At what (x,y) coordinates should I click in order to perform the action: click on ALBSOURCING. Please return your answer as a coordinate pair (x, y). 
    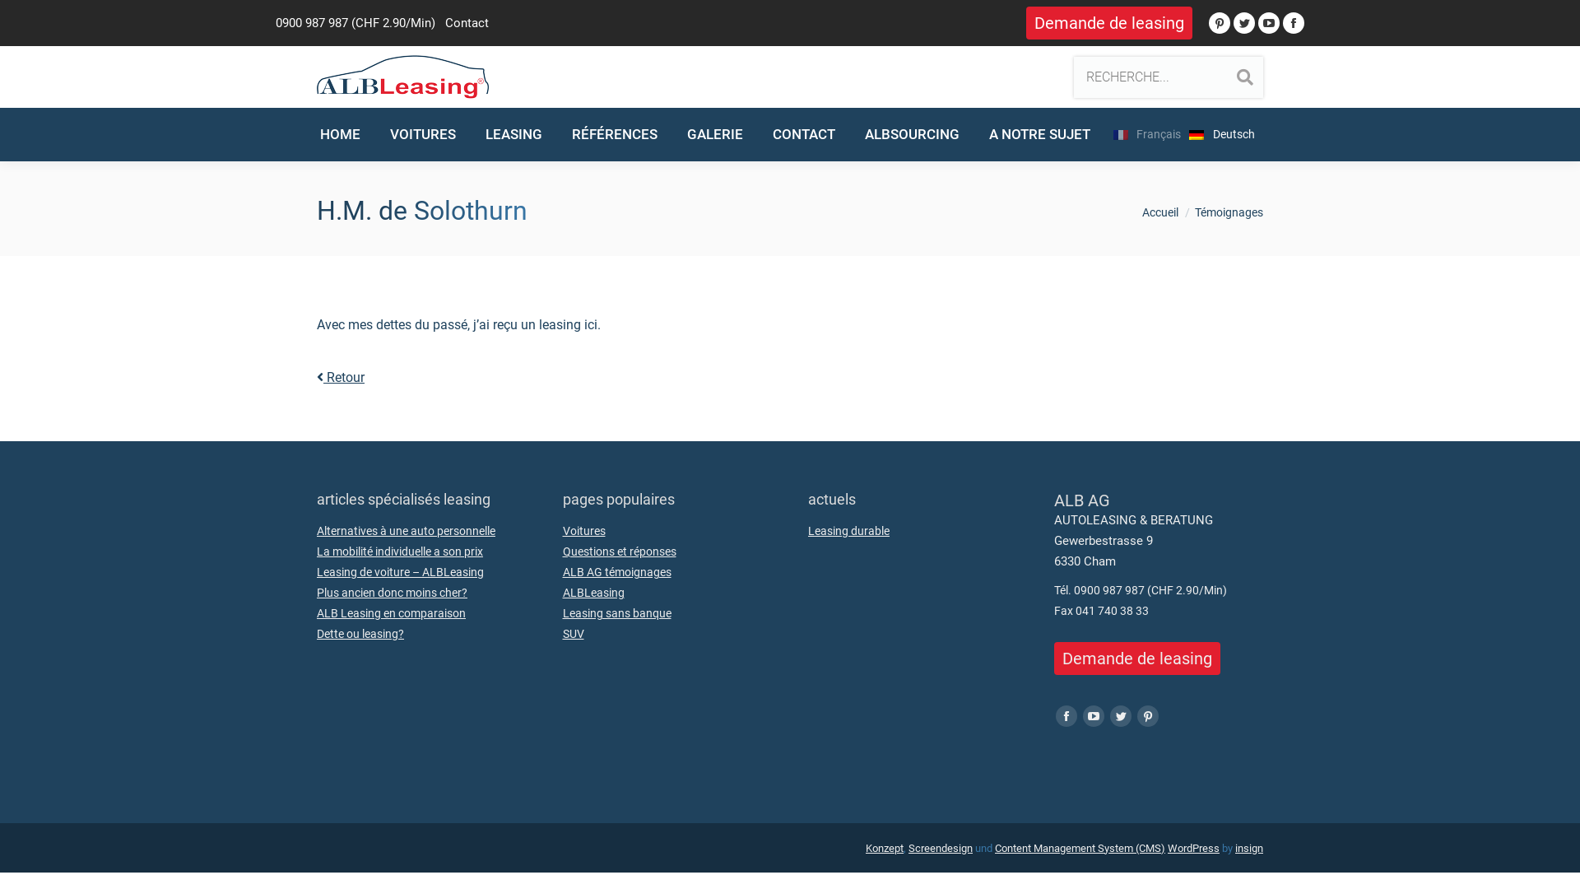
    Looking at the image, I should click on (912, 135).